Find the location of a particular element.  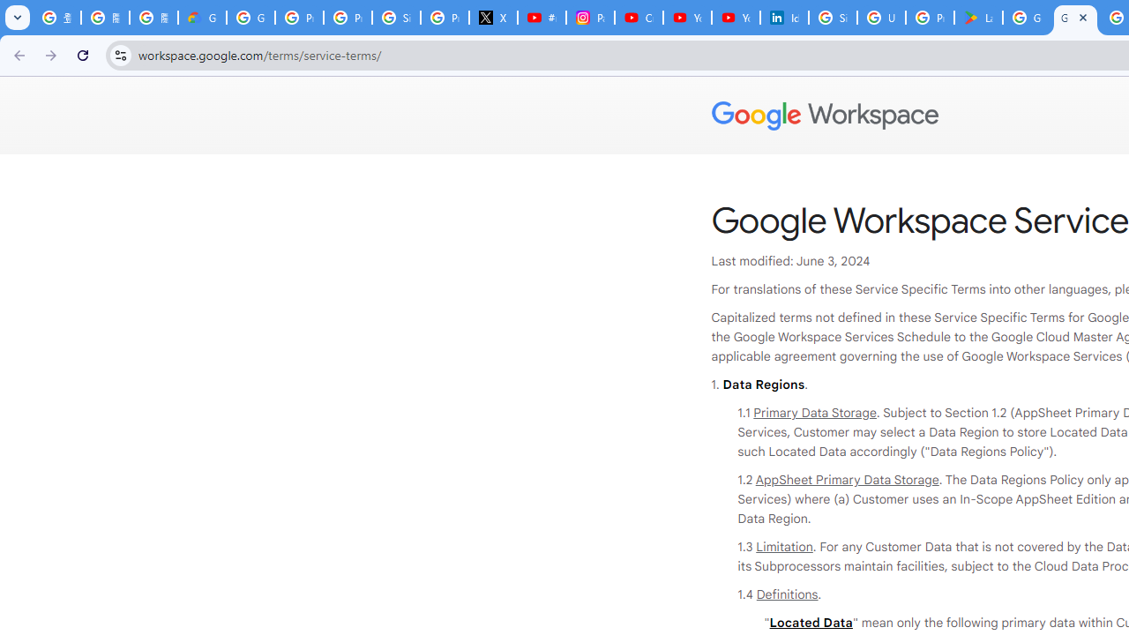

Identity verification via Persona | LinkedIn Help is located at coordinates (783, 18).